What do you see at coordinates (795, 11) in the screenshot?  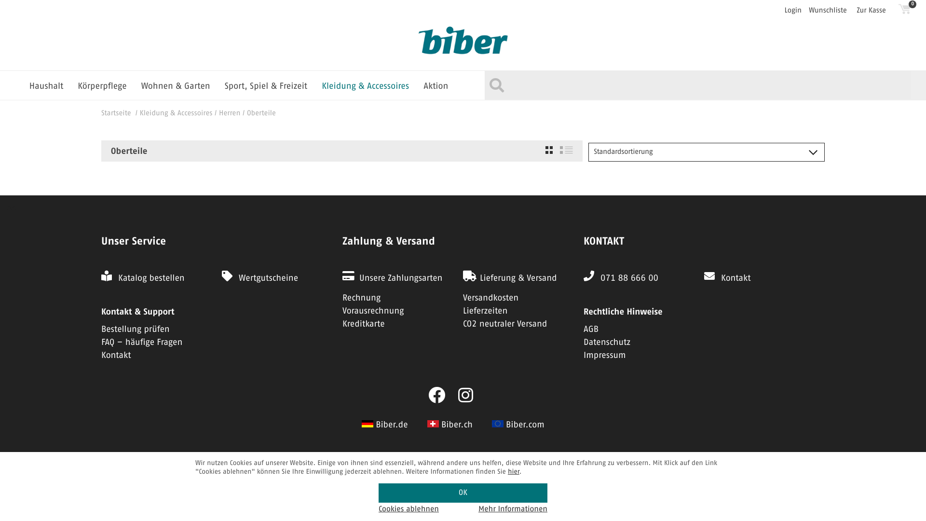 I see `Login` at bounding box center [795, 11].